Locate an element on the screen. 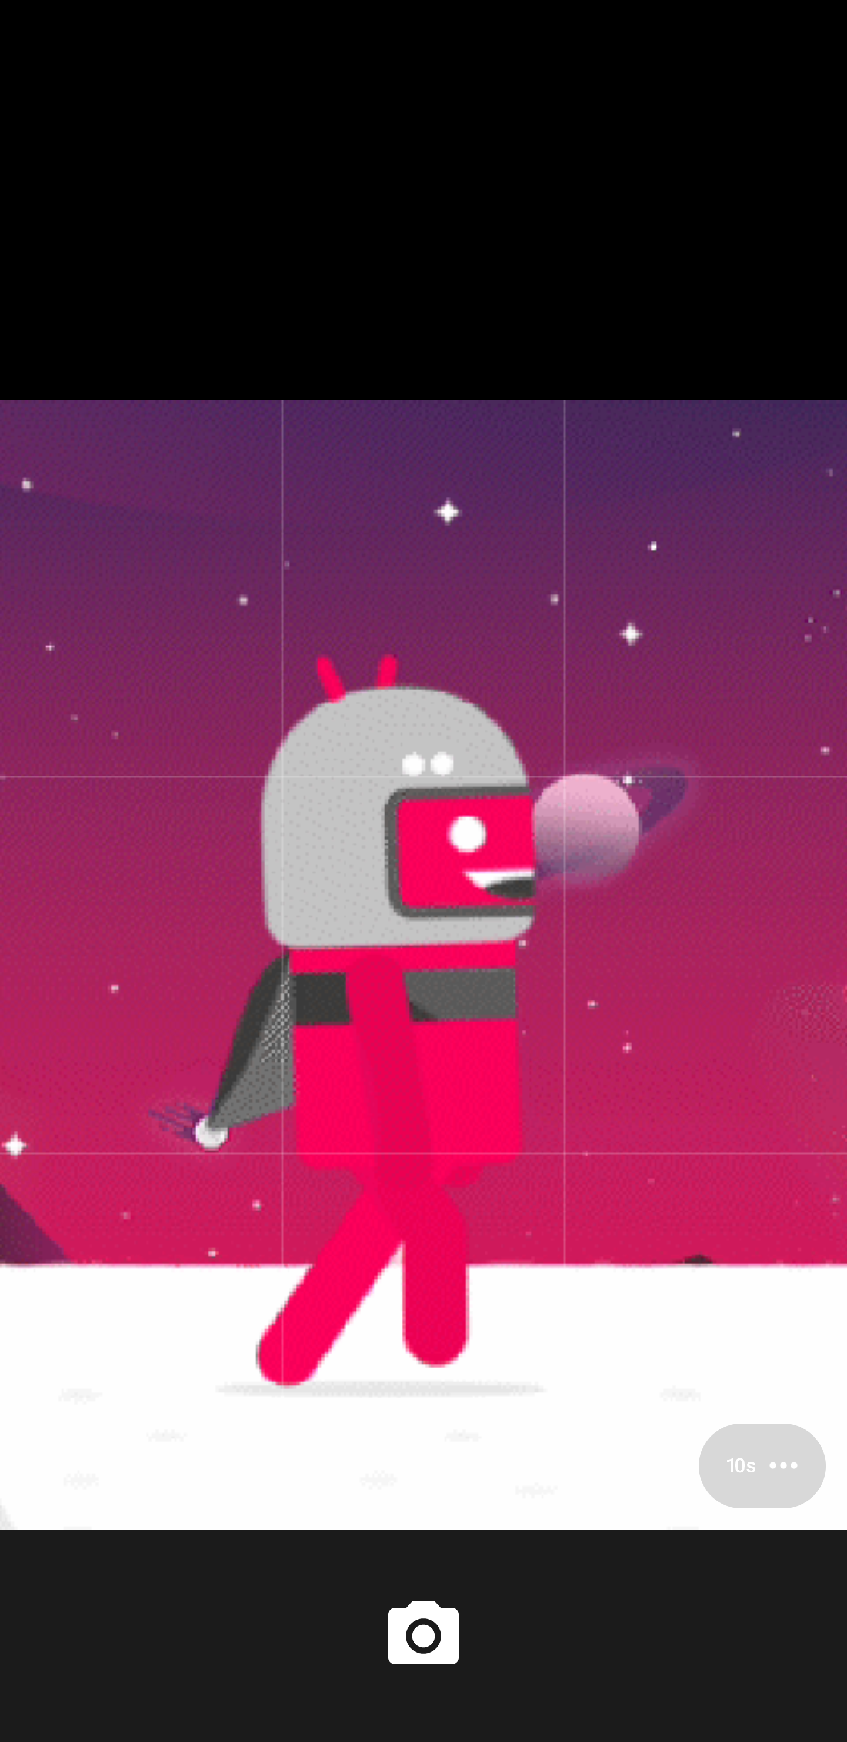 The height and width of the screenshot is (1742, 847). Shutter is located at coordinates (423, 1635).